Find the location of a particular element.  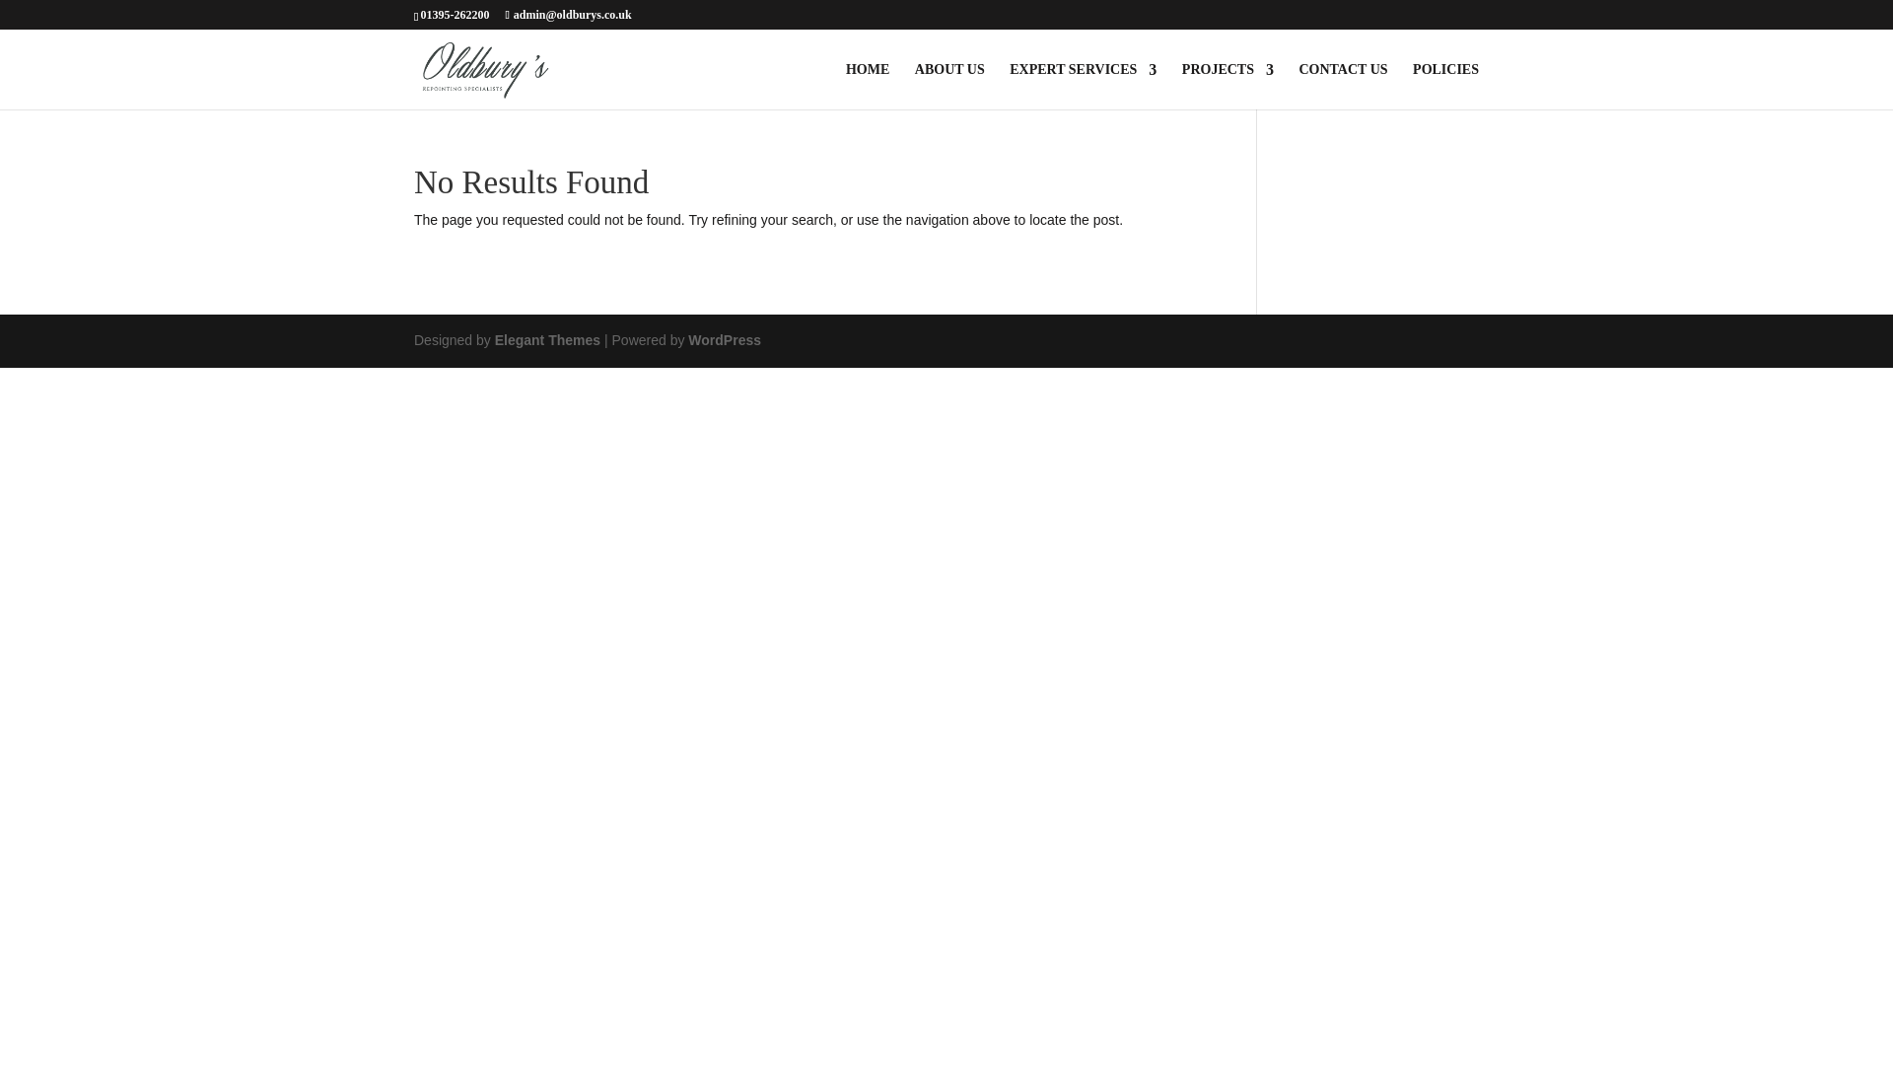

ABOUT US is located at coordinates (948, 86).